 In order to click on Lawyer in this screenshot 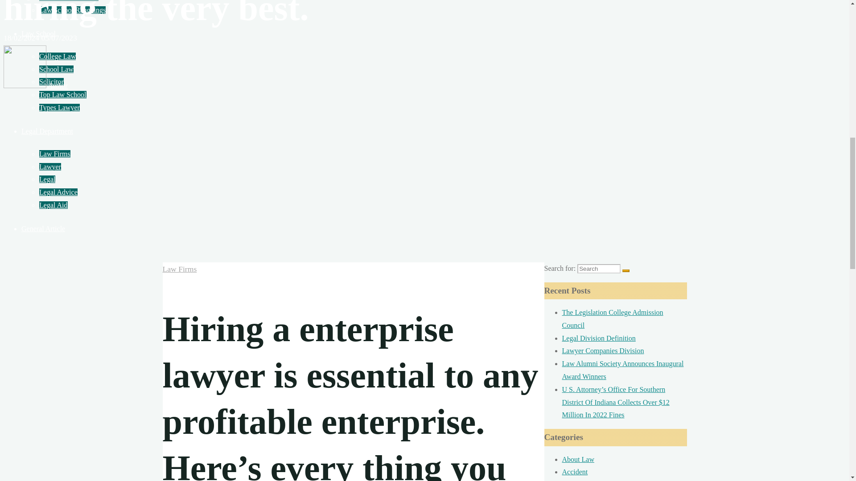, I will do `click(50, 167)`.